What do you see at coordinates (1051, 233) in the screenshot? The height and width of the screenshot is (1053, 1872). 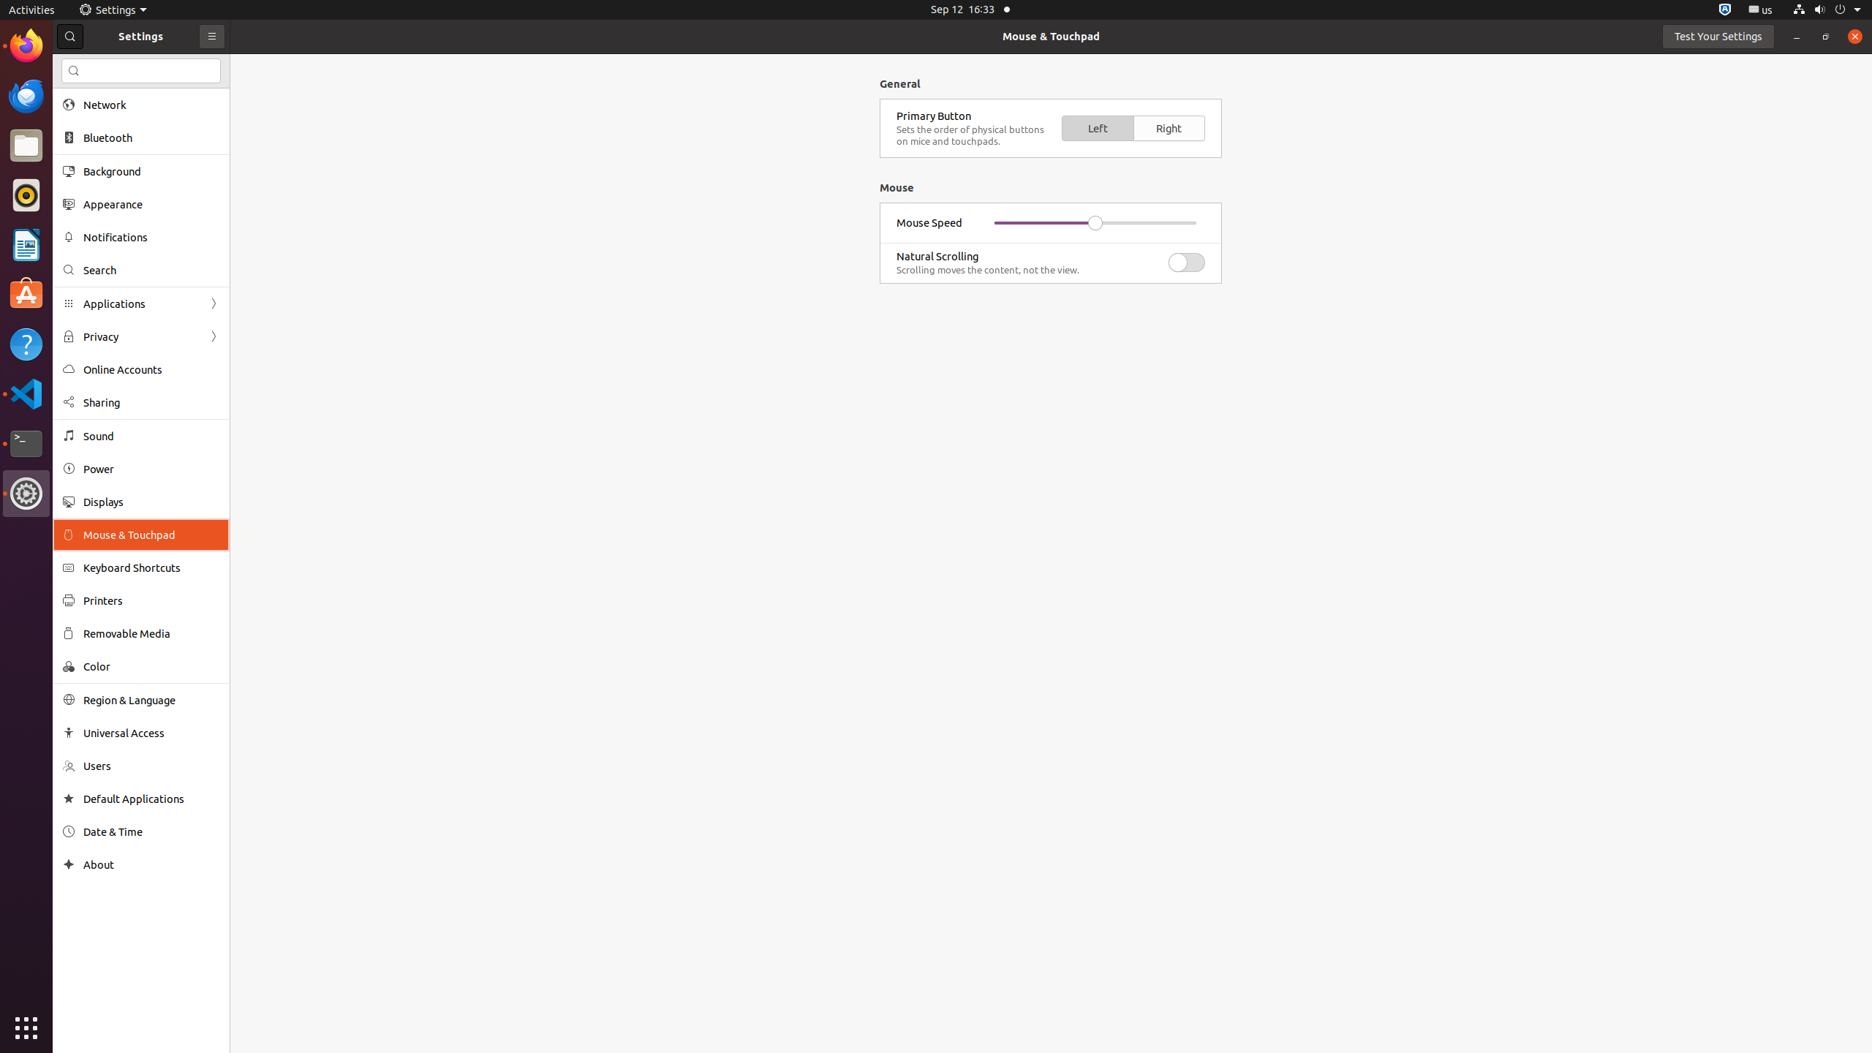 I see `Mouse` at bounding box center [1051, 233].